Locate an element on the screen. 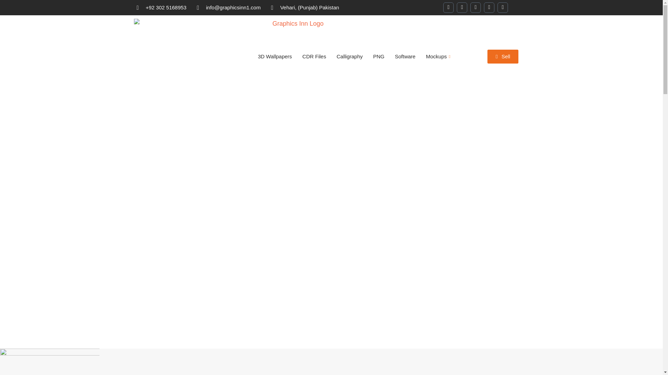  Calligraphy is located at coordinates (349, 56).